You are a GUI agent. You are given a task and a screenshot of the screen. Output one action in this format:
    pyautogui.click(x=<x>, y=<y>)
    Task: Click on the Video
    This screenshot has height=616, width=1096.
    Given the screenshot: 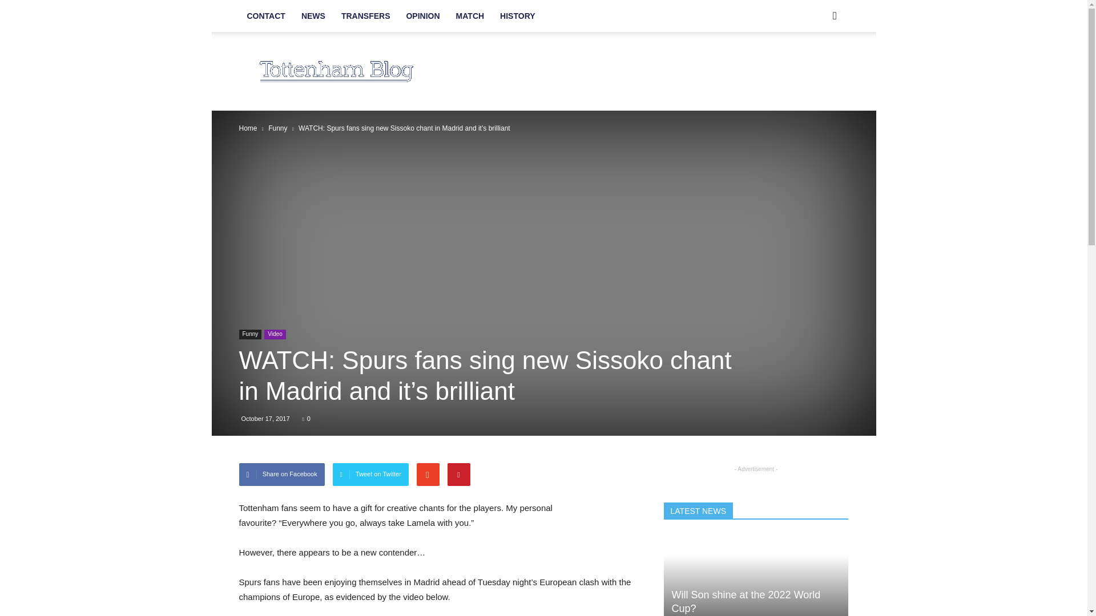 What is the action you would take?
    pyautogui.click(x=274, y=334)
    